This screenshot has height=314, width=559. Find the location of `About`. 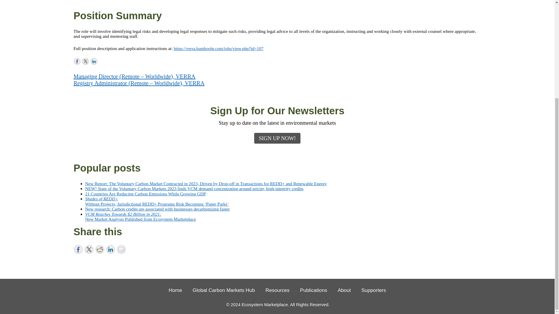

About is located at coordinates (344, 290).